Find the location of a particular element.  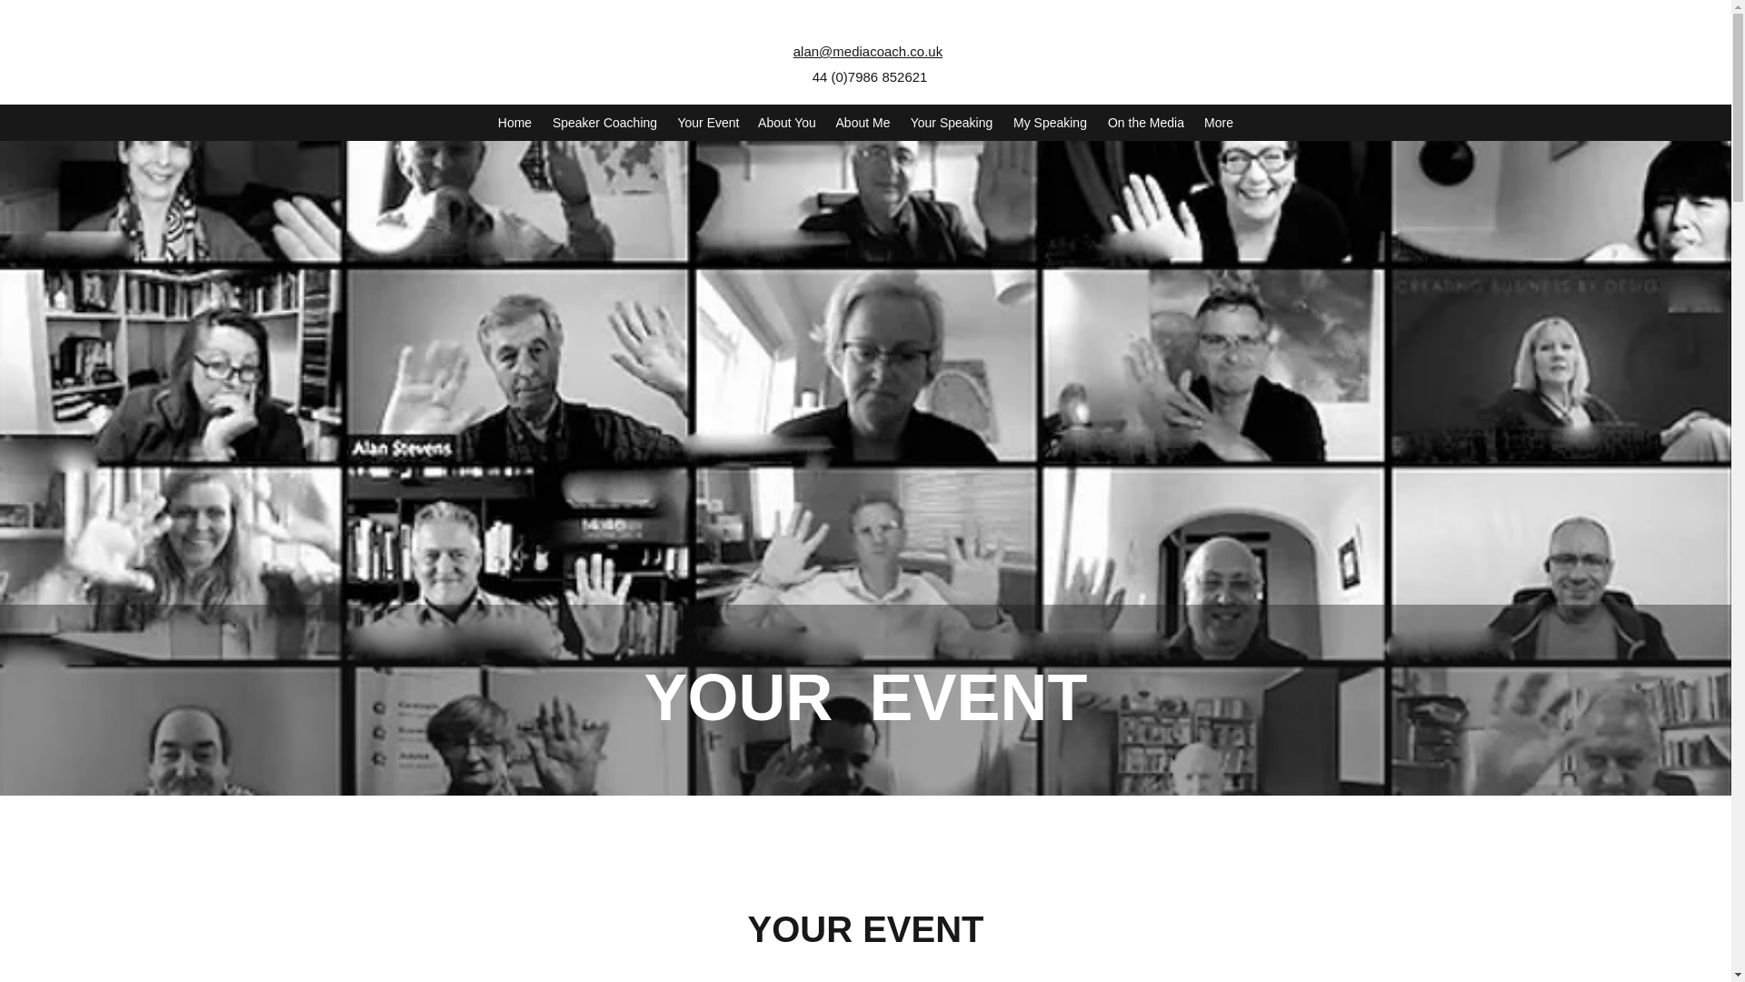

Your Speaking is located at coordinates (951, 122).